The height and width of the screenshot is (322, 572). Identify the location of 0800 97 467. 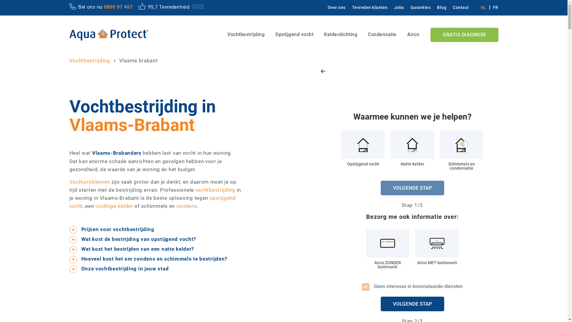
(119, 7).